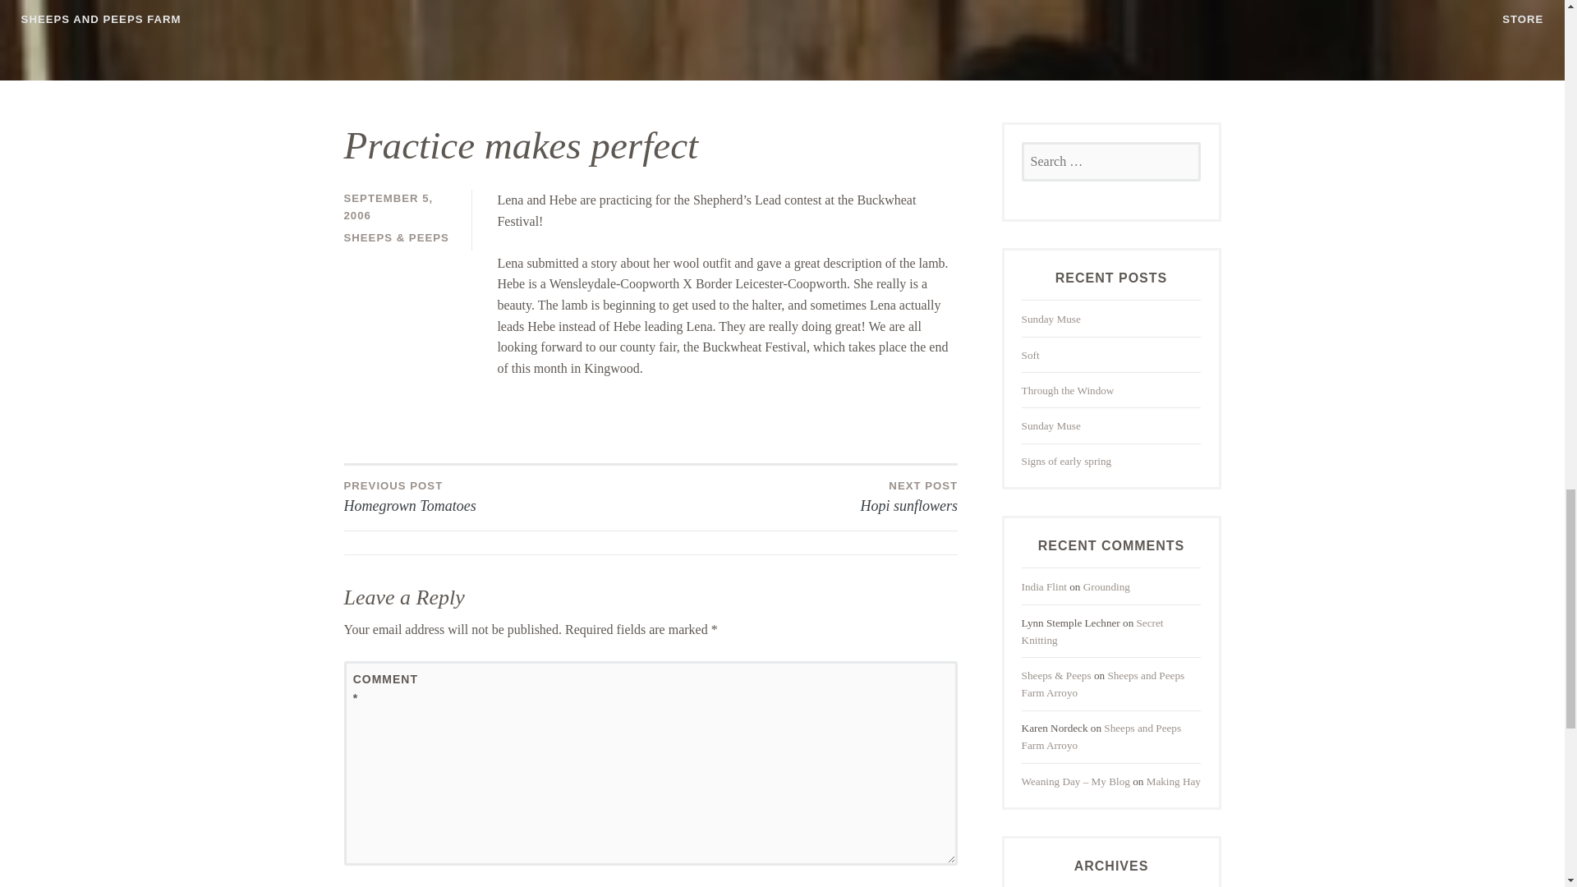 Image resolution: width=1577 pixels, height=887 pixels. Describe the element at coordinates (803, 496) in the screenshot. I see `Grounding` at that location.